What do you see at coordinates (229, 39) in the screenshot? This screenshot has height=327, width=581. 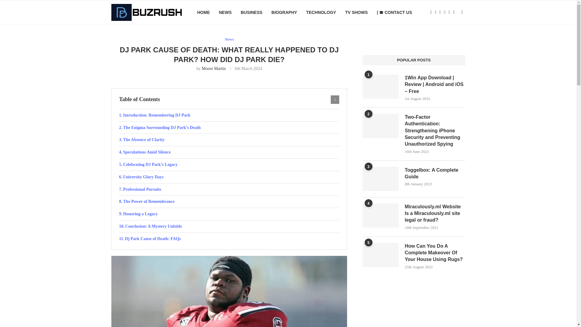 I see `News` at bounding box center [229, 39].